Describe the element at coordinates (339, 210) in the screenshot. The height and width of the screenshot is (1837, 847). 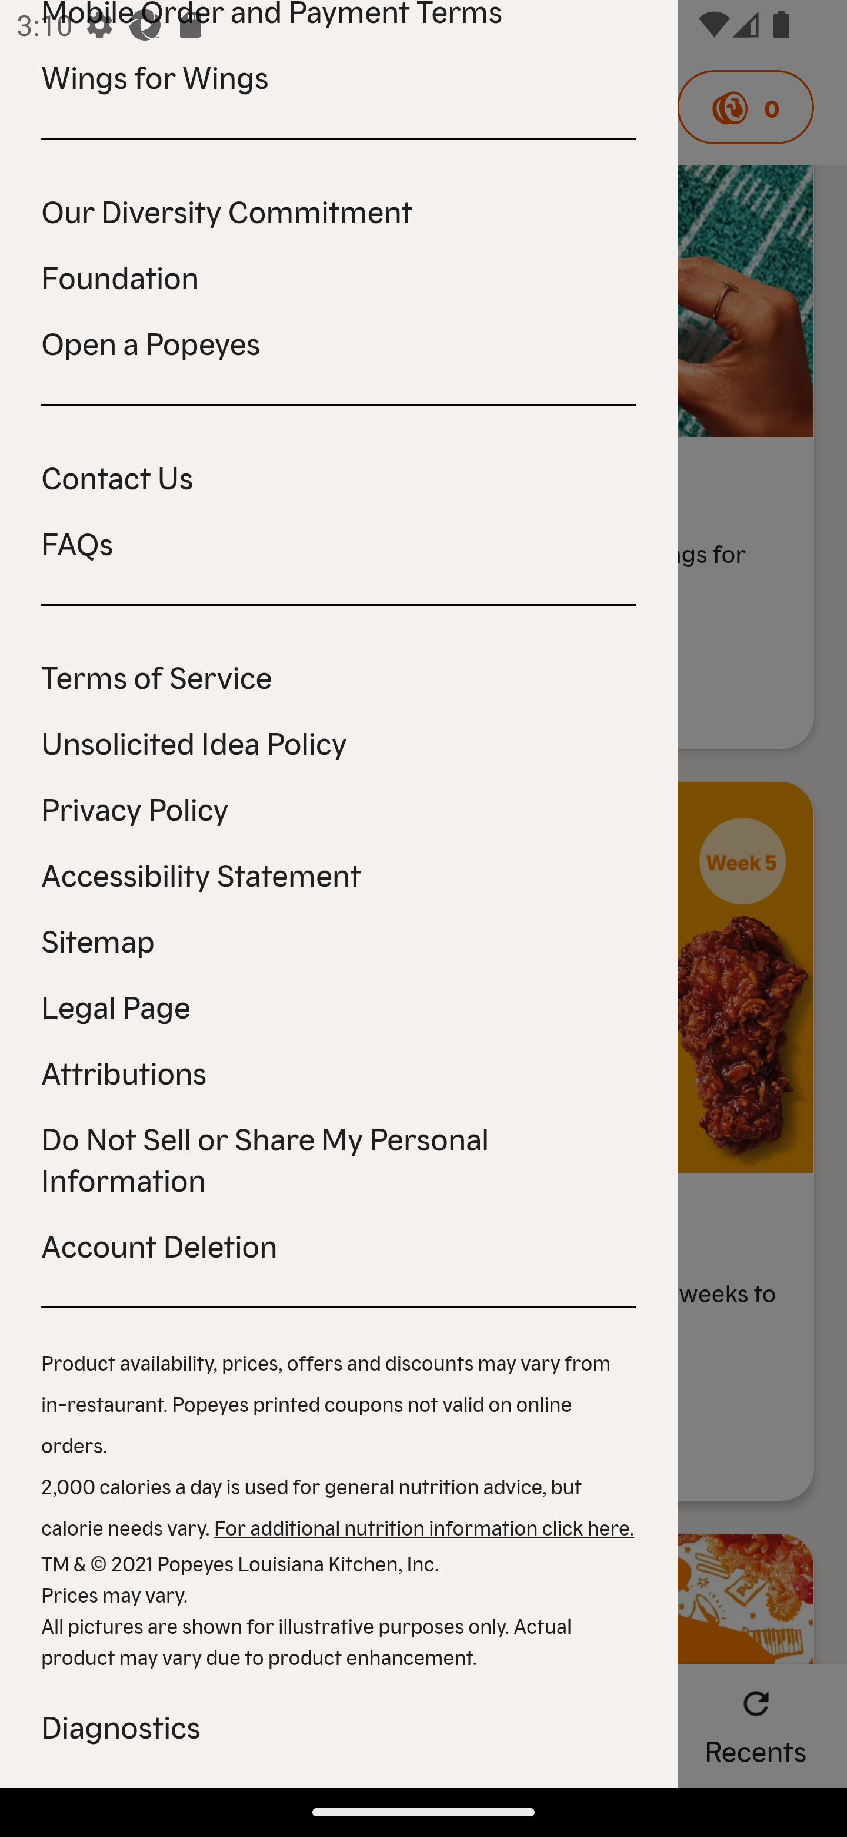
I see `Our Diversity Commitment` at that location.